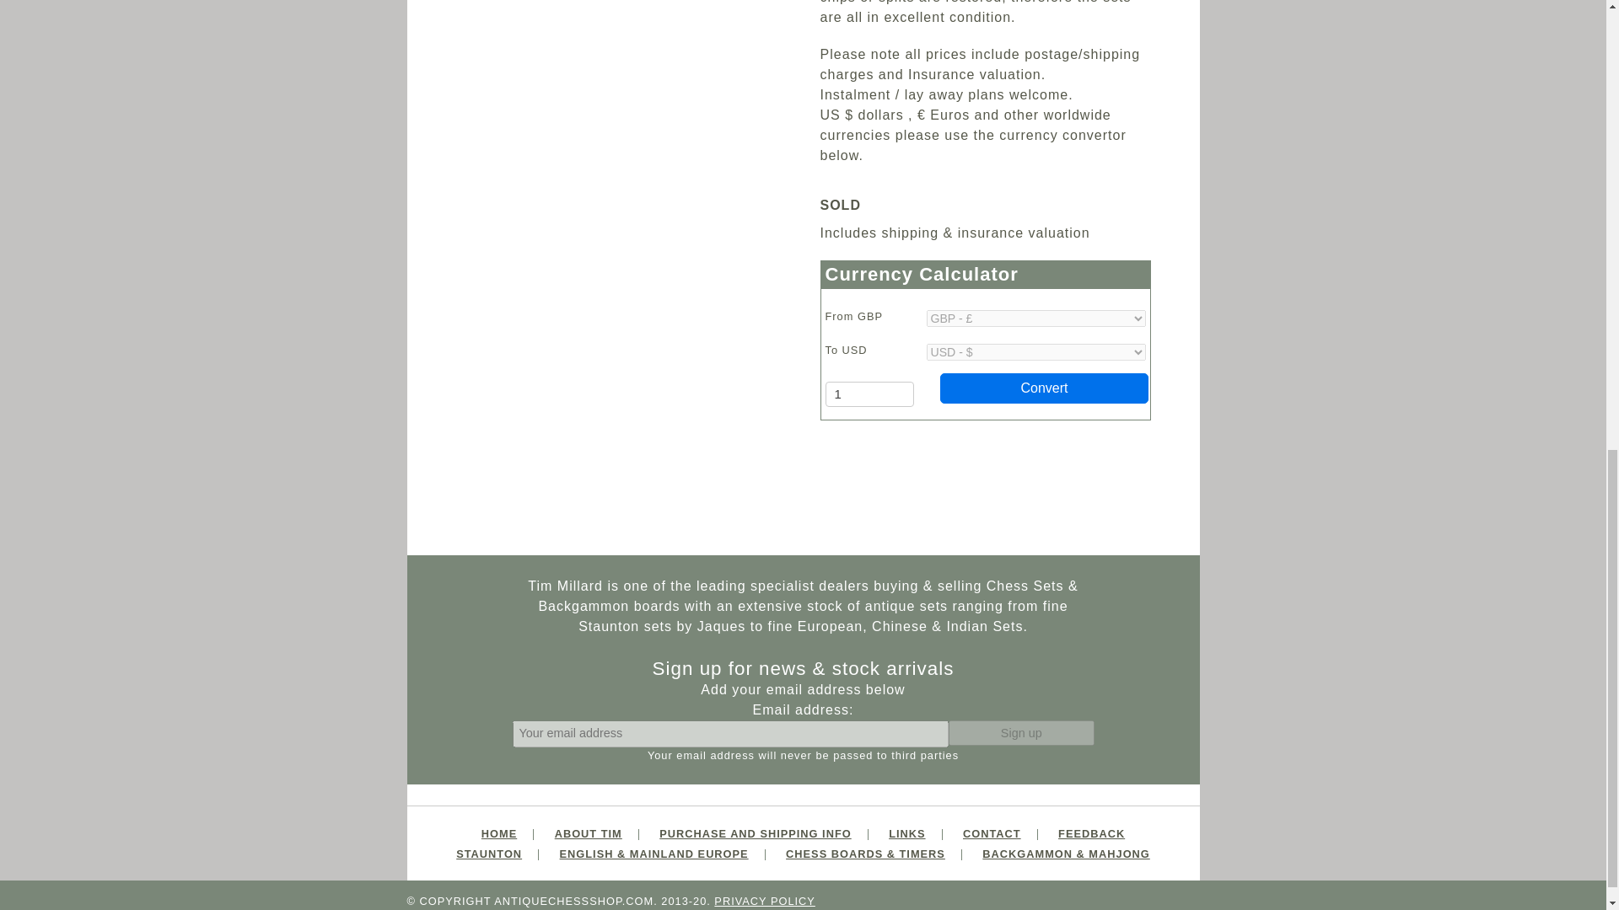 This screenshot has height=910, width=1619. What do you see at coordinates (1045, 388) in the screenshot?
I see `Convert` at bounding box center [1045, 388].